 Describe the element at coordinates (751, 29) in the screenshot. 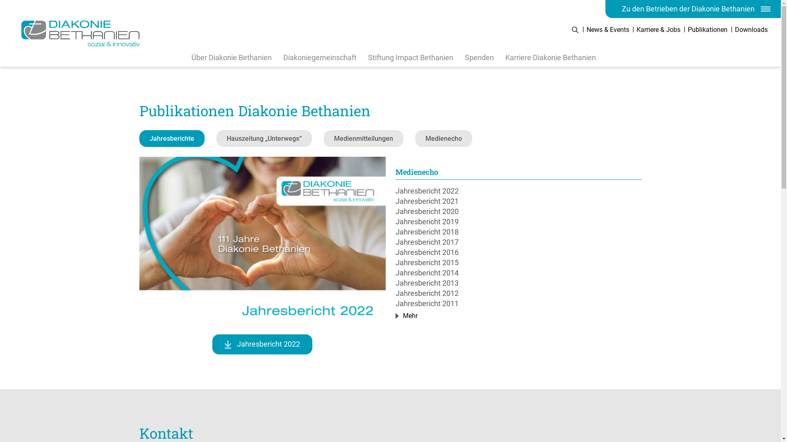

I see `Downloads` at that location.